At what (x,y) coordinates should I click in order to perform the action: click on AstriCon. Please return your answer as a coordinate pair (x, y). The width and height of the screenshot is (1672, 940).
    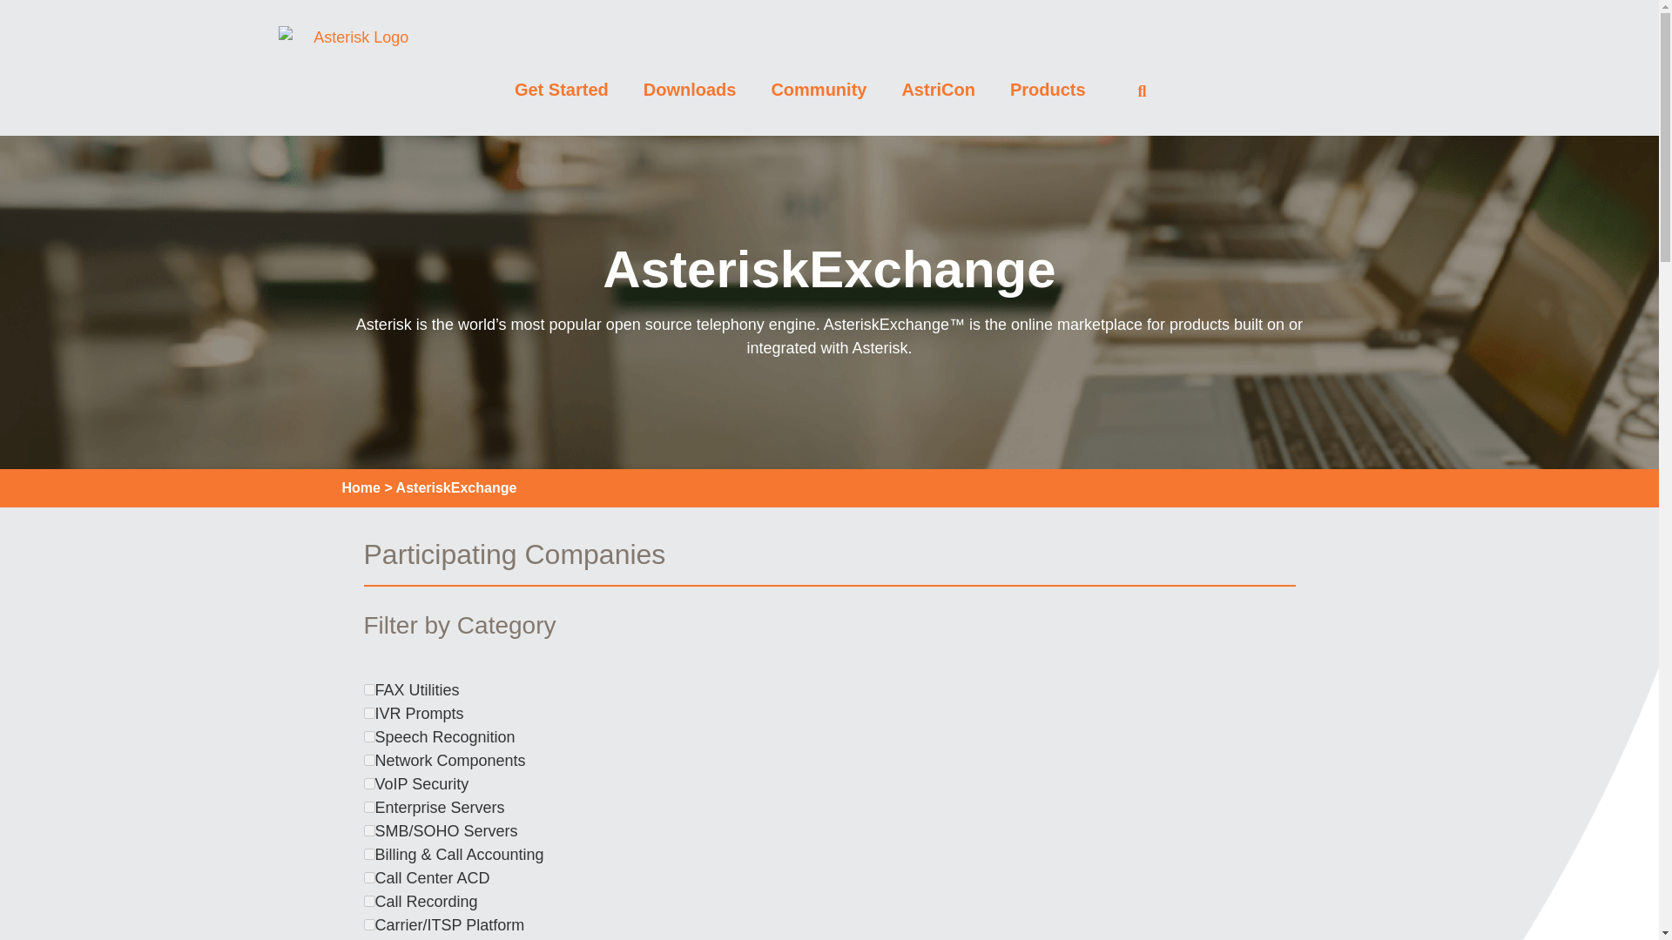
    Looking at the image, I should click on (937, 89).